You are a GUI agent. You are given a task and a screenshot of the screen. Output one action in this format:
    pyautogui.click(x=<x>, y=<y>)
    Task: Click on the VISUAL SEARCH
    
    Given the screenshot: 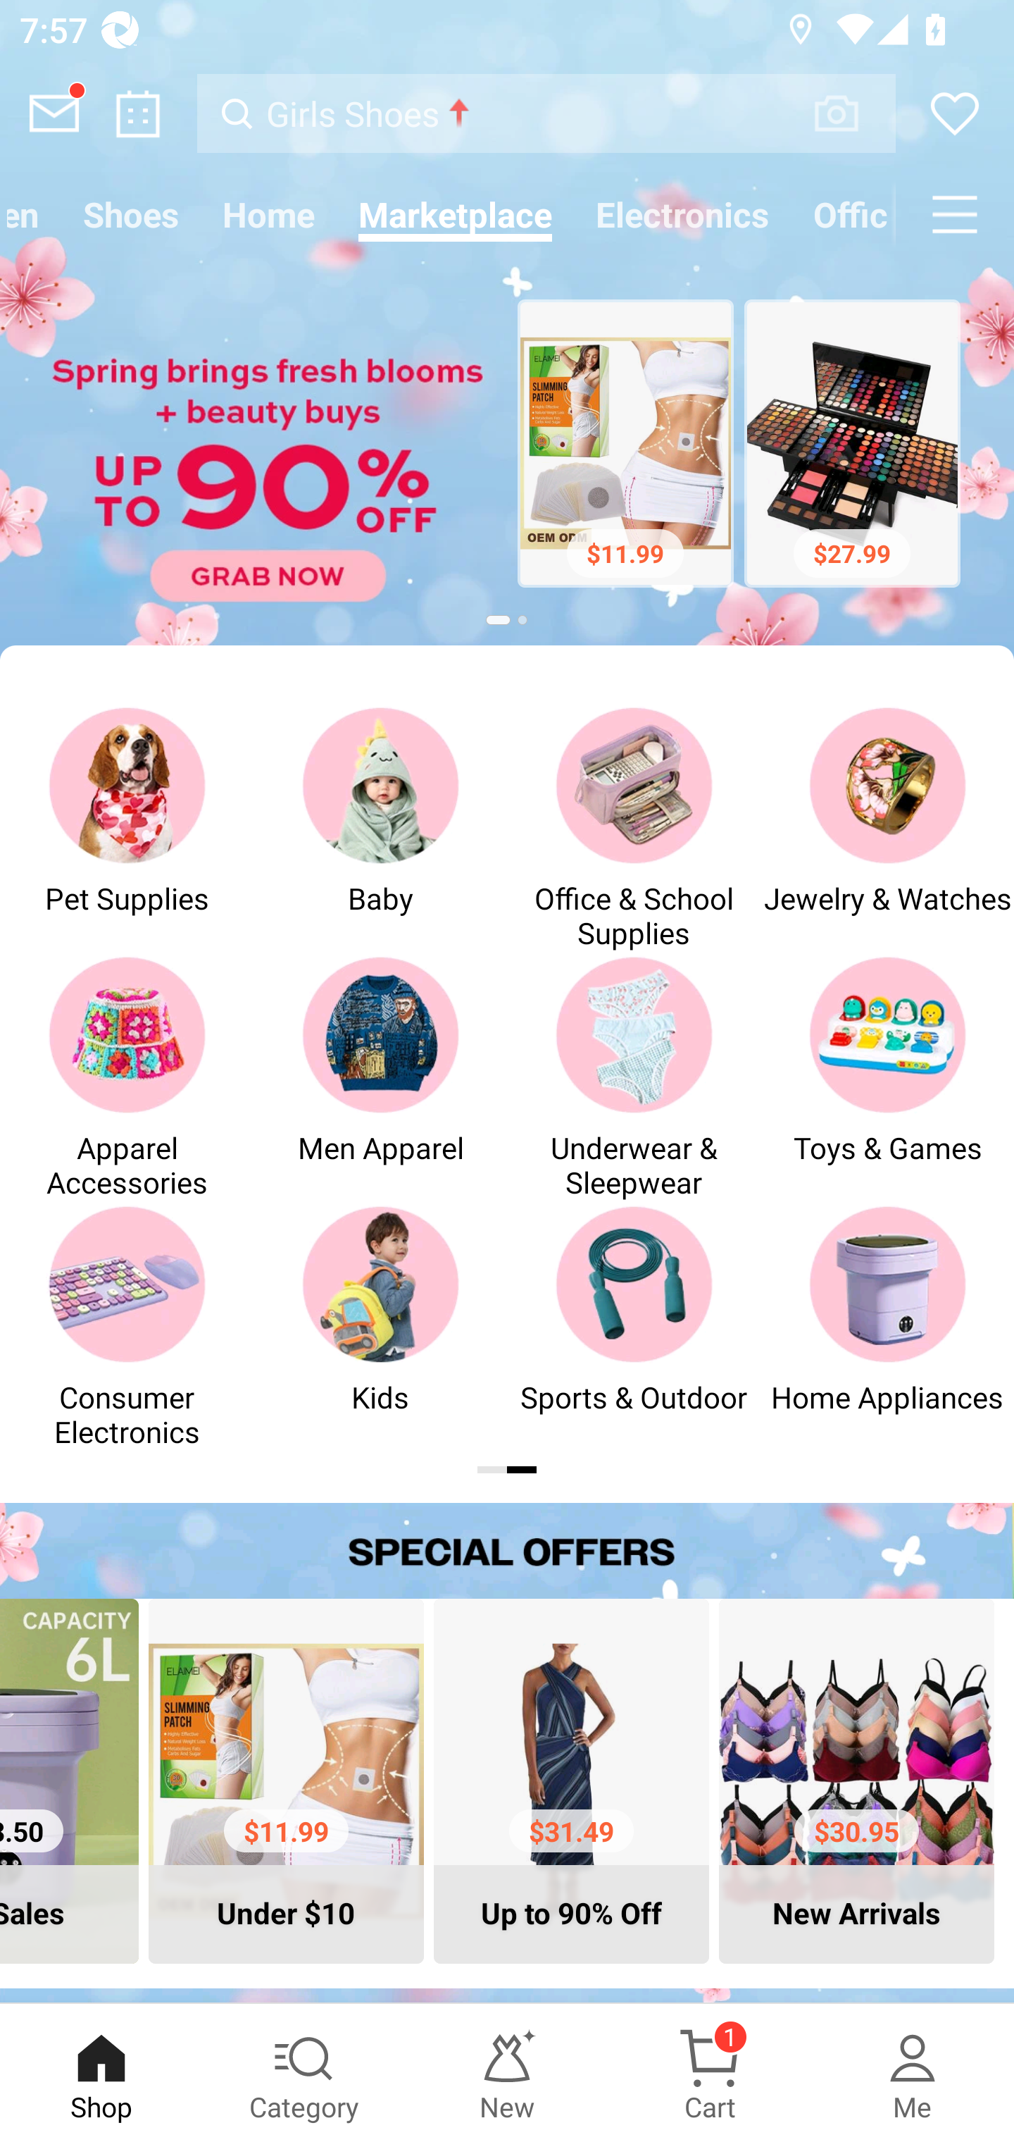 What is the action you would take?
    pyautogui.click(x=851, y=113)
    